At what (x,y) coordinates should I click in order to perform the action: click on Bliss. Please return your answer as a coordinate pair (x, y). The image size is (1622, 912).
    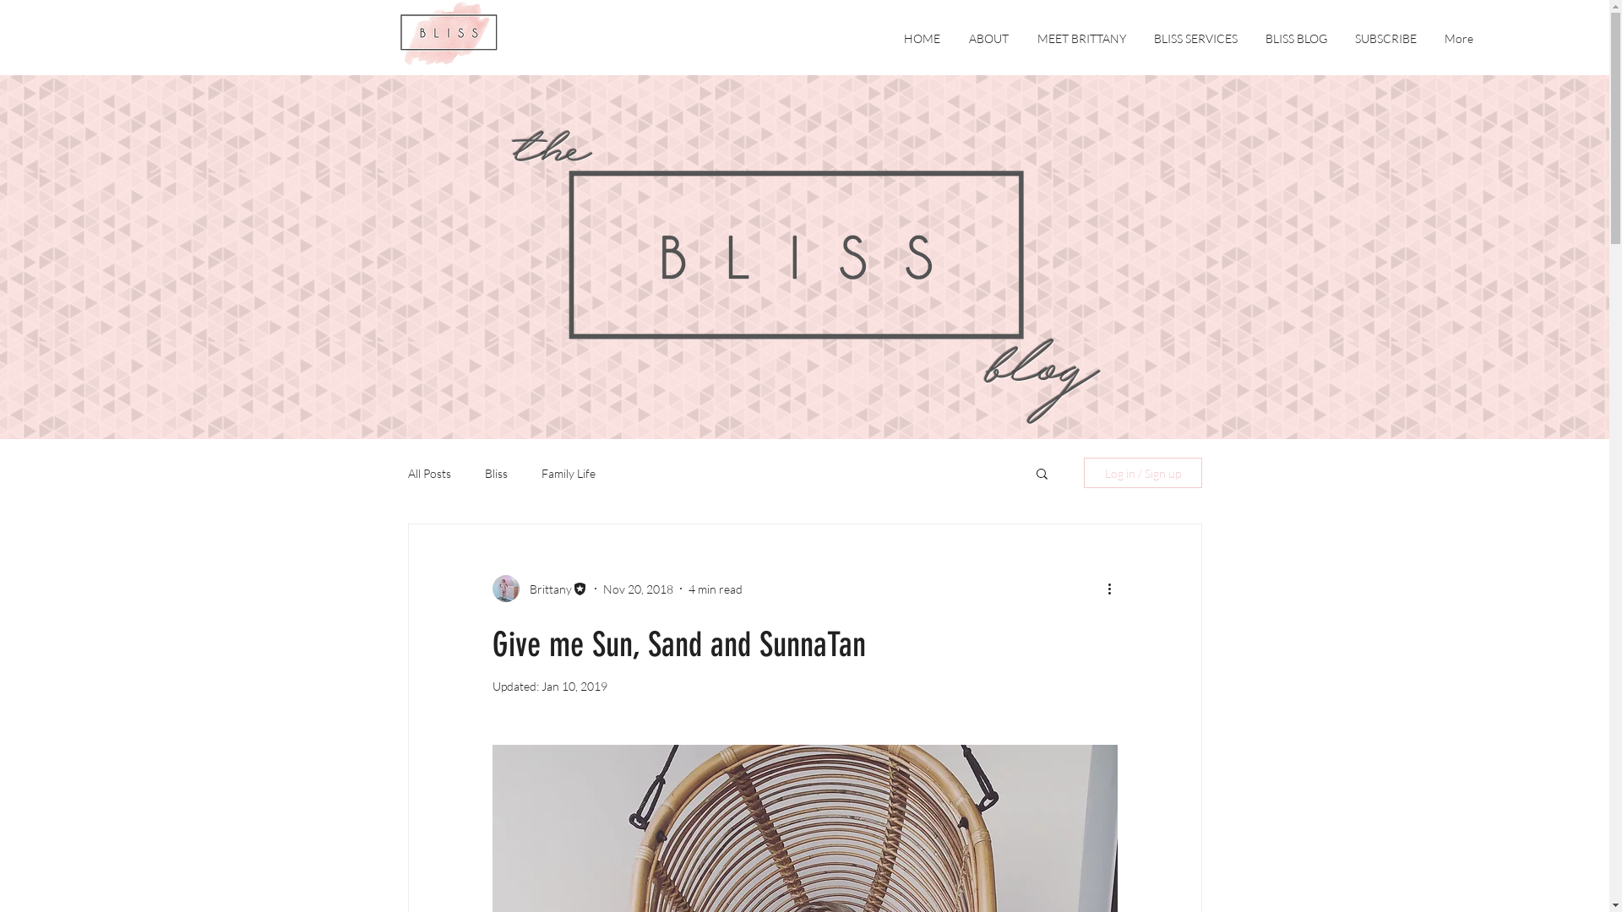
    Looking at the image, I should click on (497, 473).